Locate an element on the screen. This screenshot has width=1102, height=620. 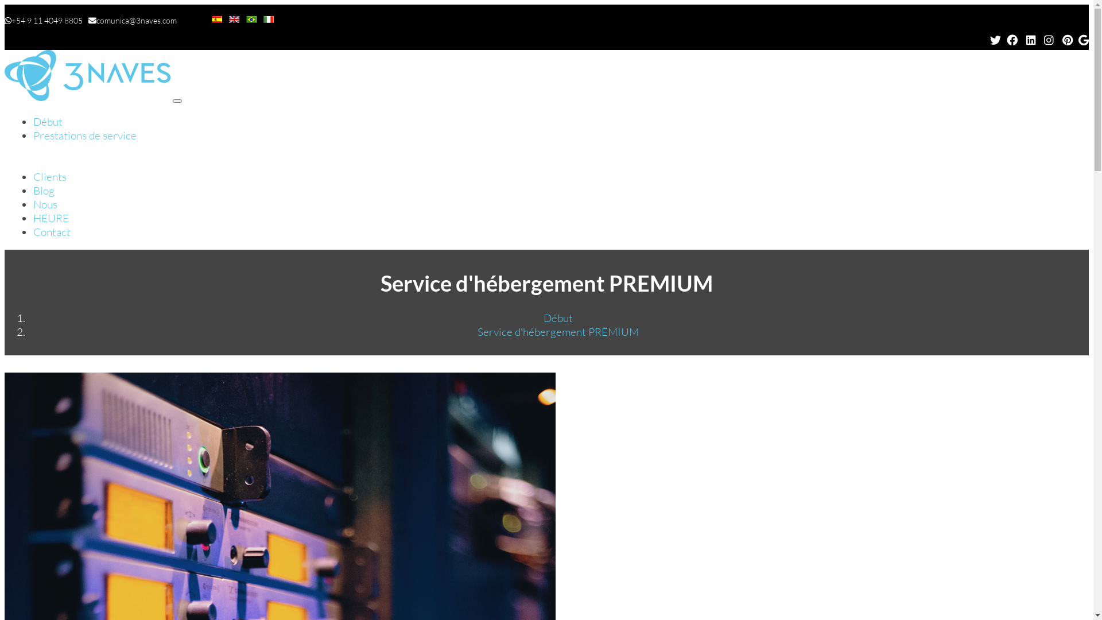
  is located at coordinates (1014, 40).